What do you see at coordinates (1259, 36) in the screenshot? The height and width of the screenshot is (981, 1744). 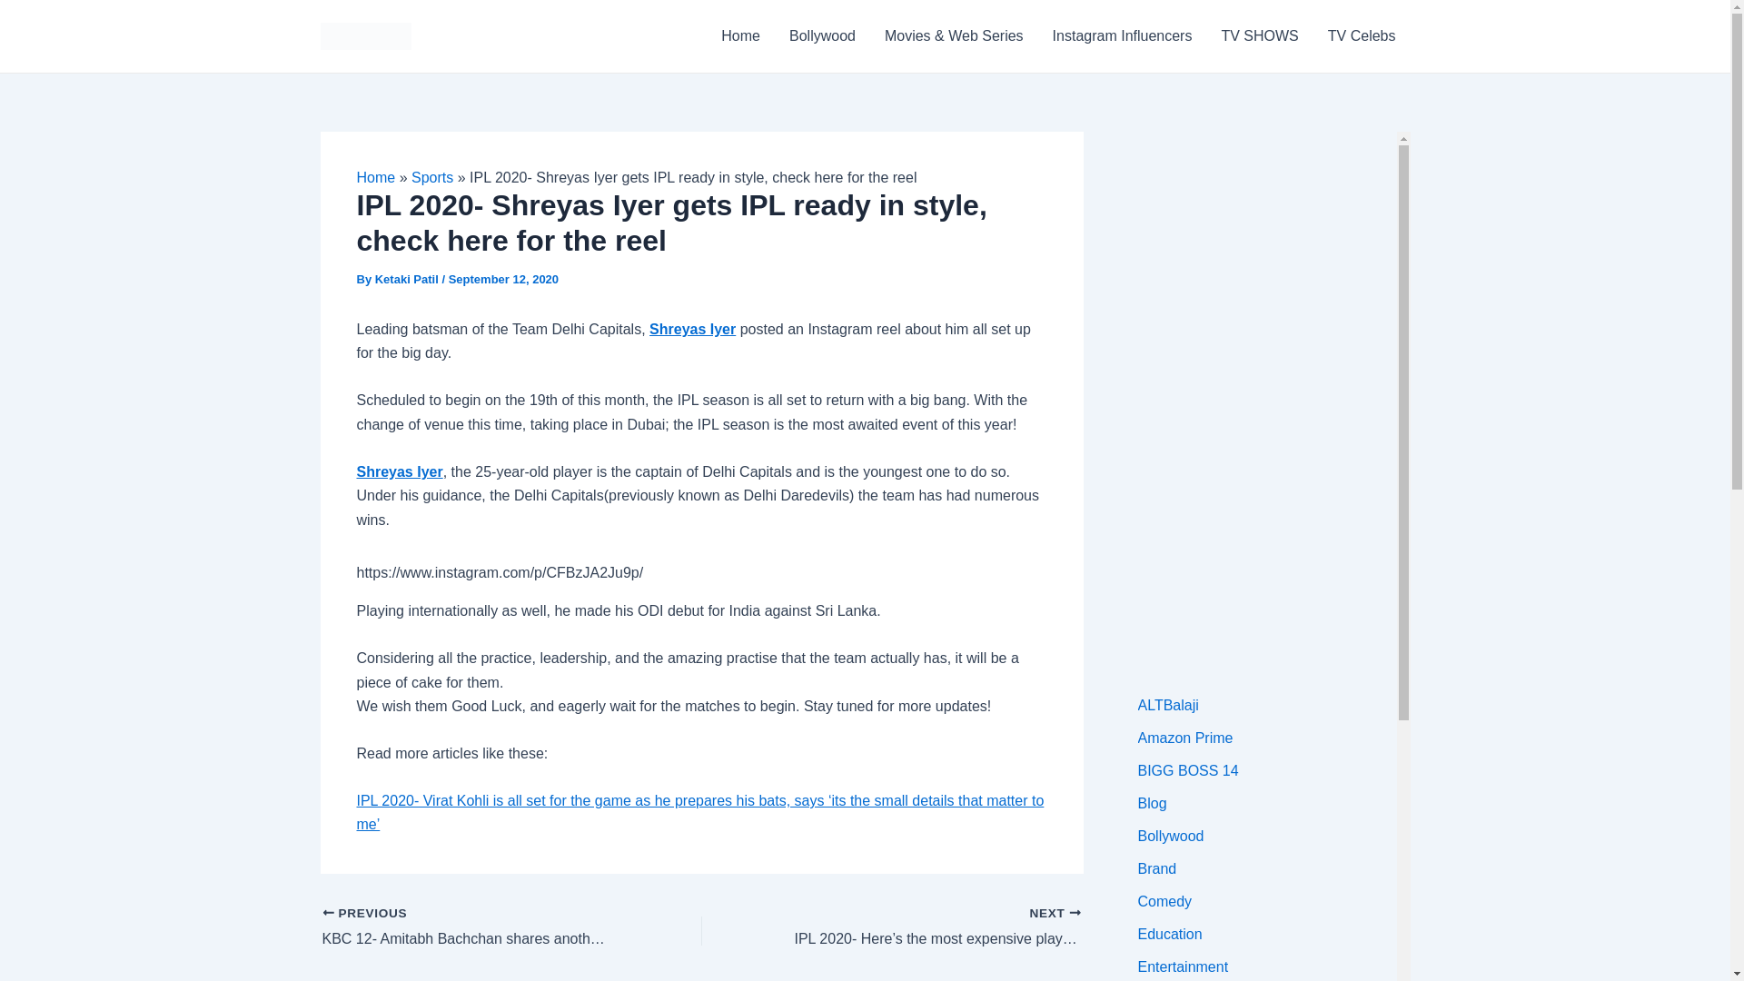 I see `TV SHOWS` at bounding box center [1259, 36].